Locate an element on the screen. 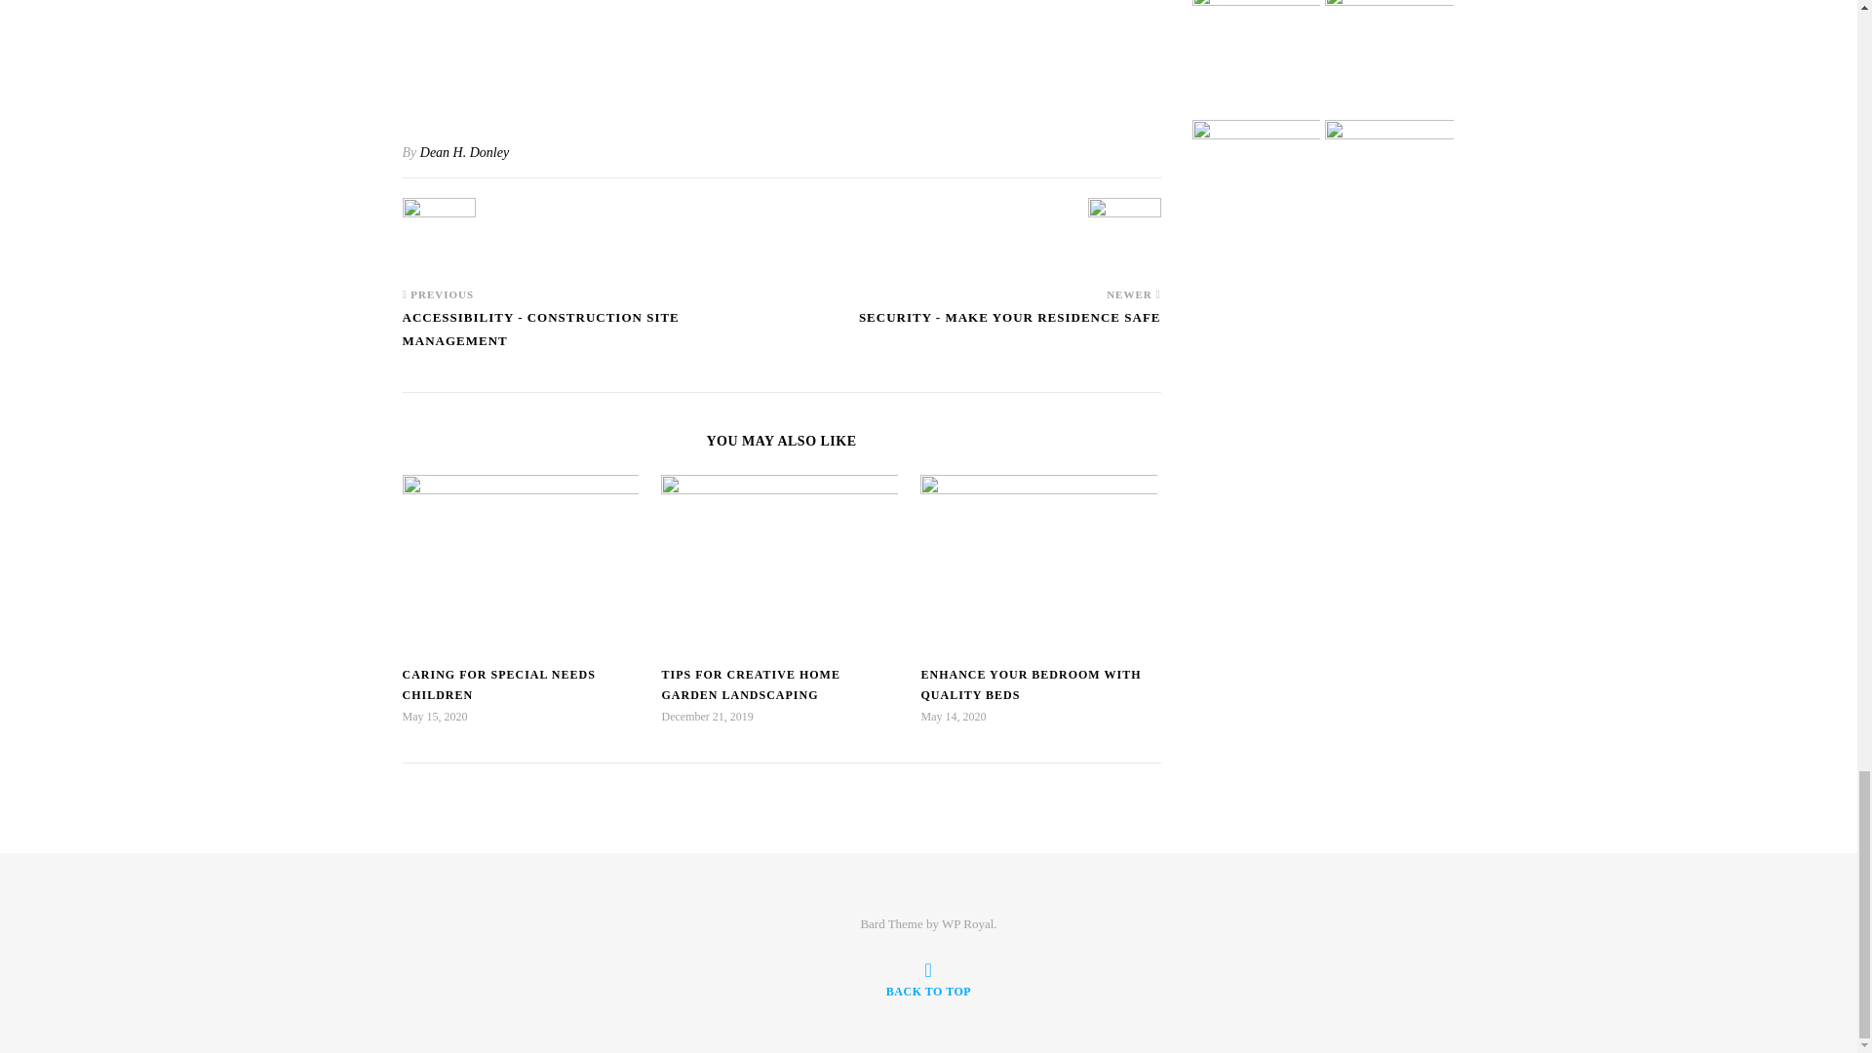 The height and width of the screenshot is (1053, 1872). BACK TO TOP is located at coordinates (928, 979).